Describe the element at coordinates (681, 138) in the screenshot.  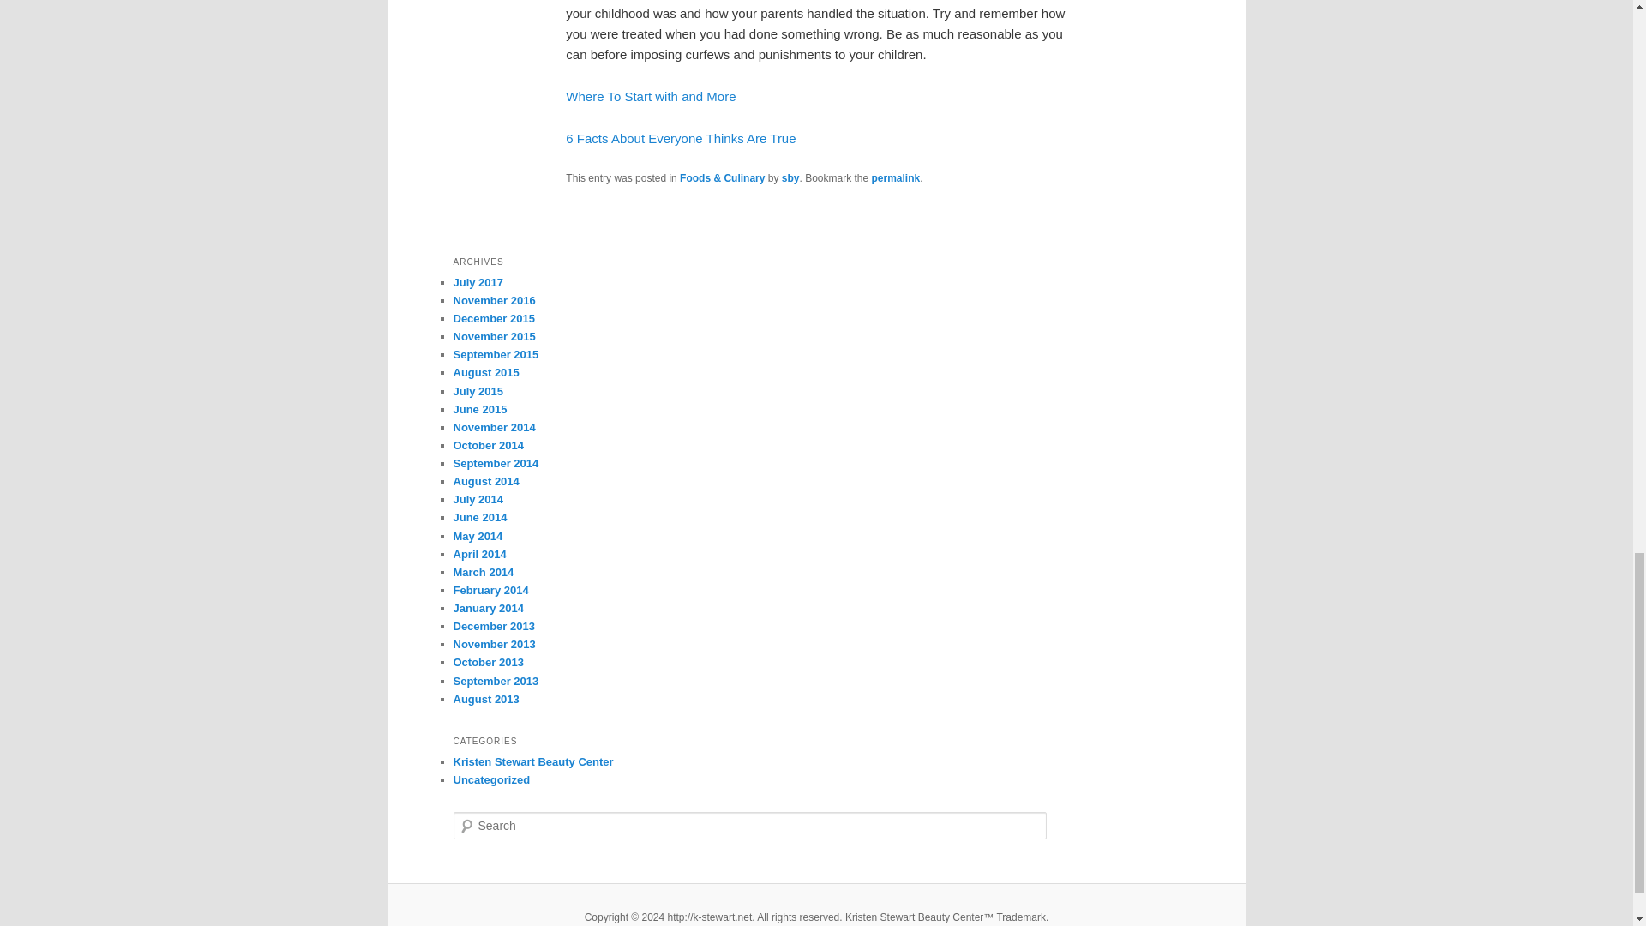
I see `6 Facts About Everyone Thinks Are True` at that location.